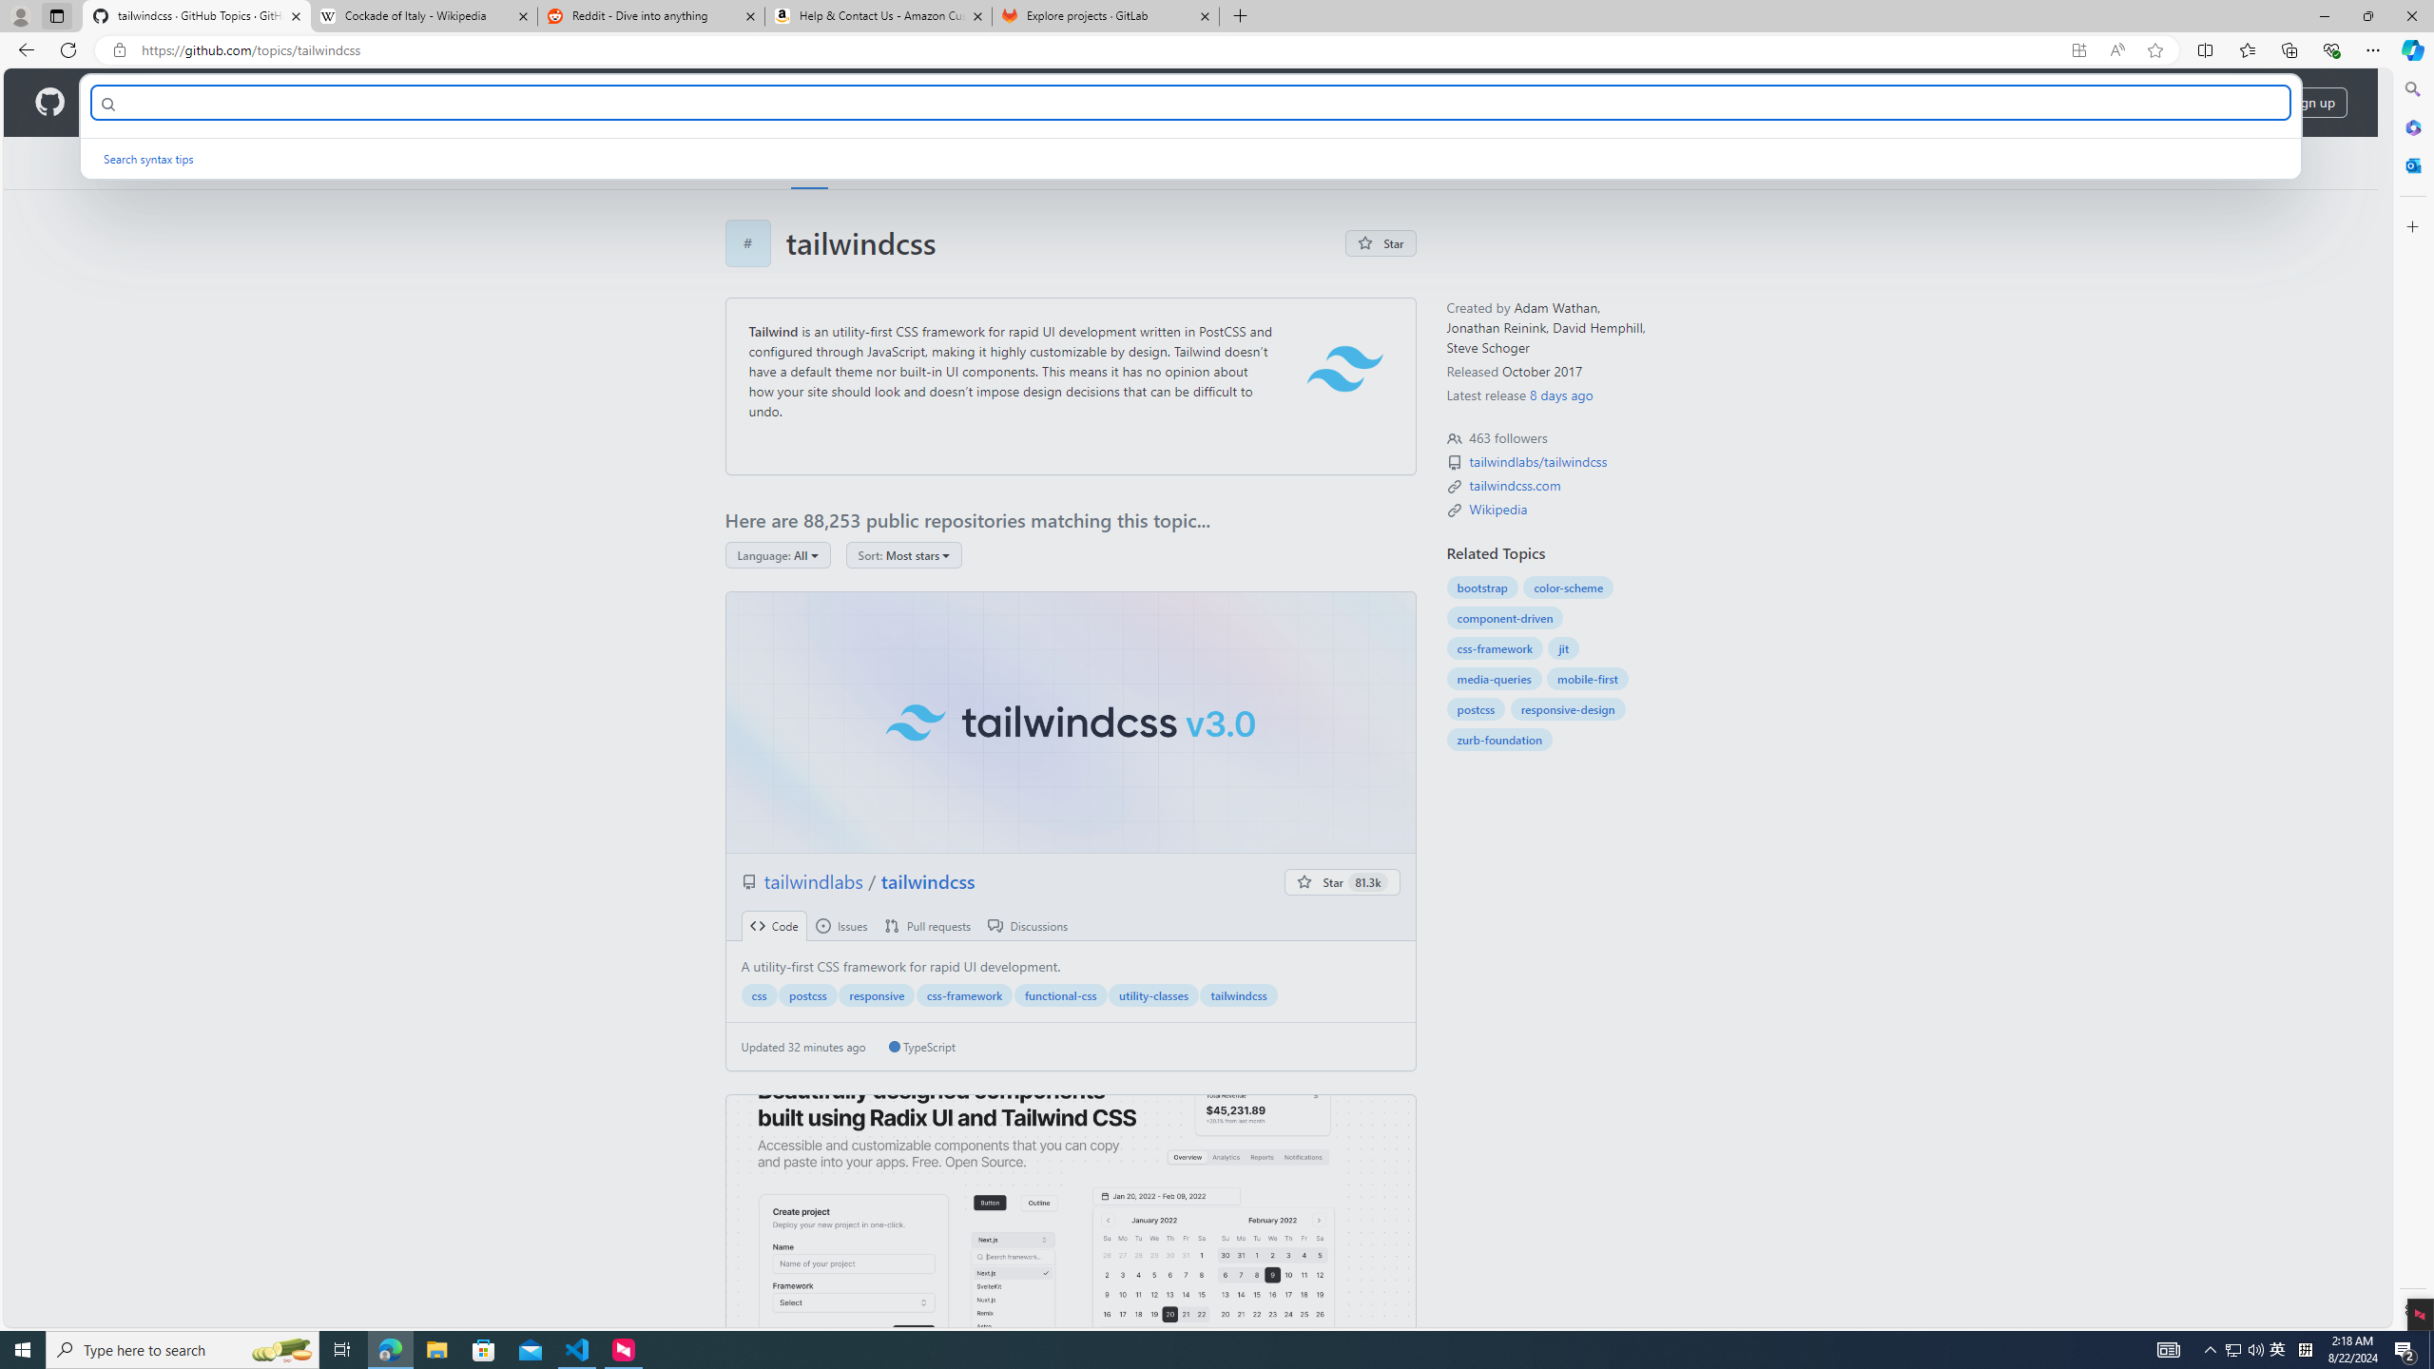 This screenshot has height=1369, width=2434. Describe the element at coordinates (1071, 1225) in the screenshot. I see `ui` at that location.